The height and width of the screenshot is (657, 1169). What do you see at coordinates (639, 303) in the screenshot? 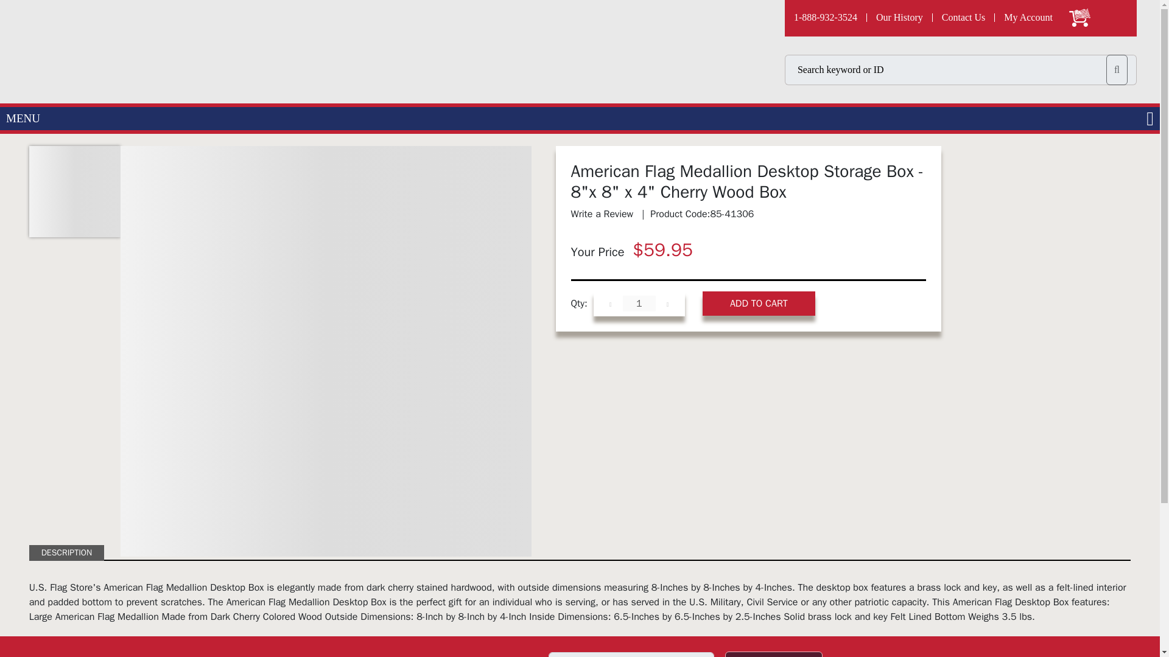
I see `1` at bounding box center [639, 303].